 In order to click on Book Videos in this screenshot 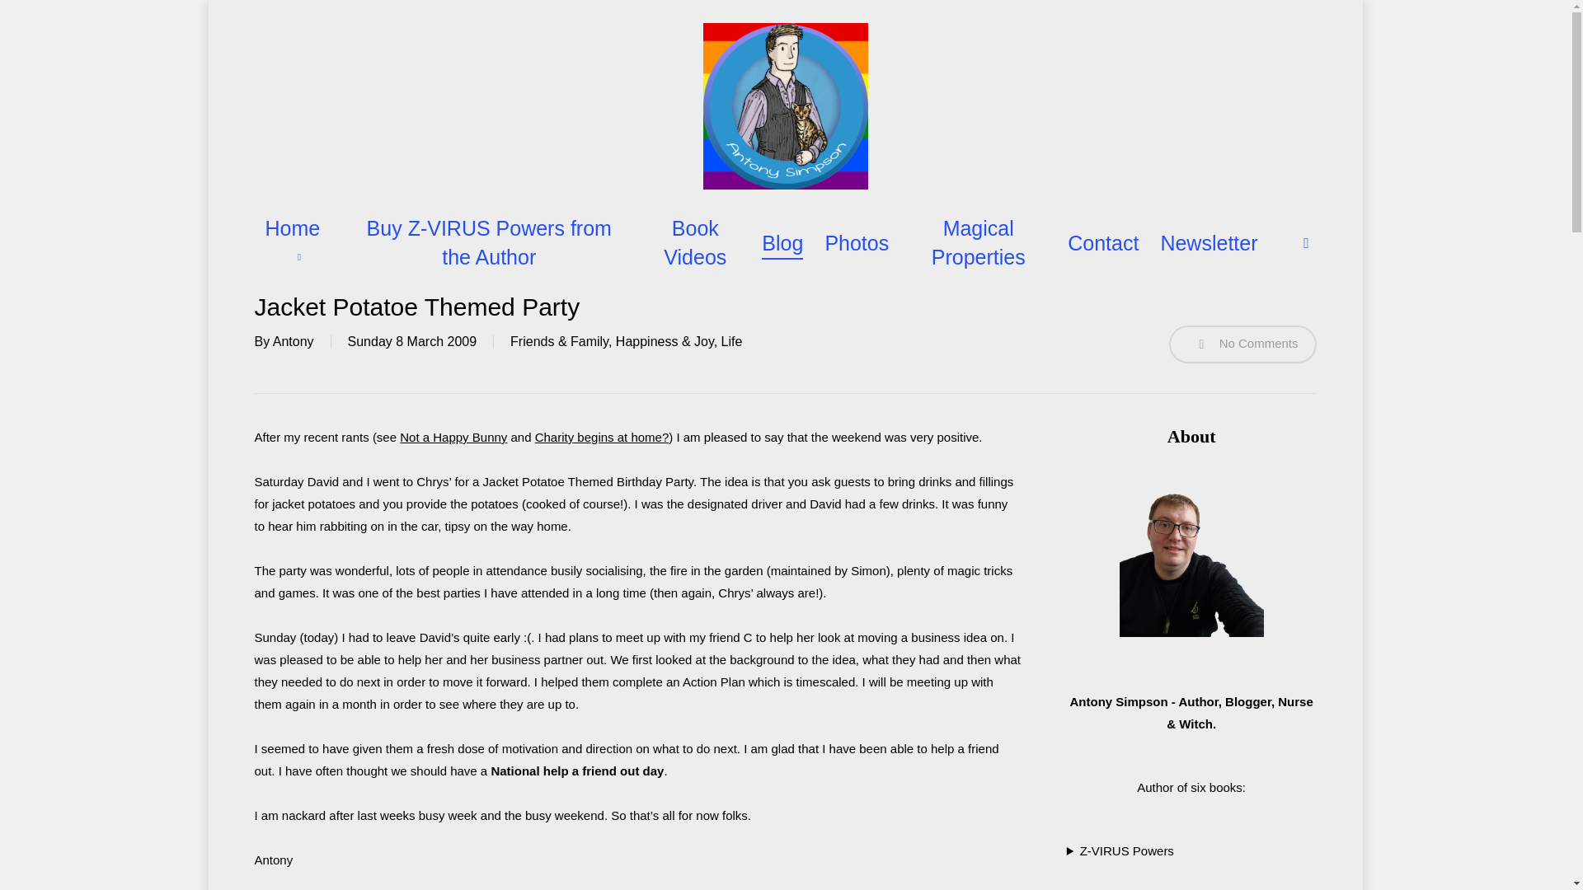, I will do `click(694, 243)`.